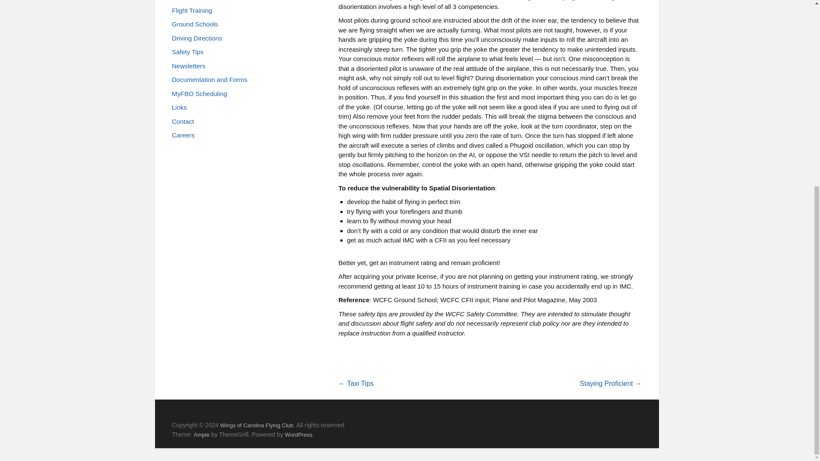  Describe the element at coordinates (188, 68) in the screenshot. I see `Newsletters` at that location.